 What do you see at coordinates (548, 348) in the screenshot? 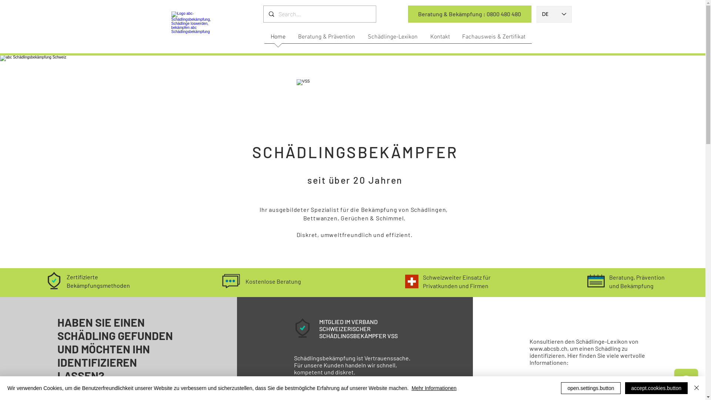
I see `www.abcsb.ch` at bounding box center [548, 348].